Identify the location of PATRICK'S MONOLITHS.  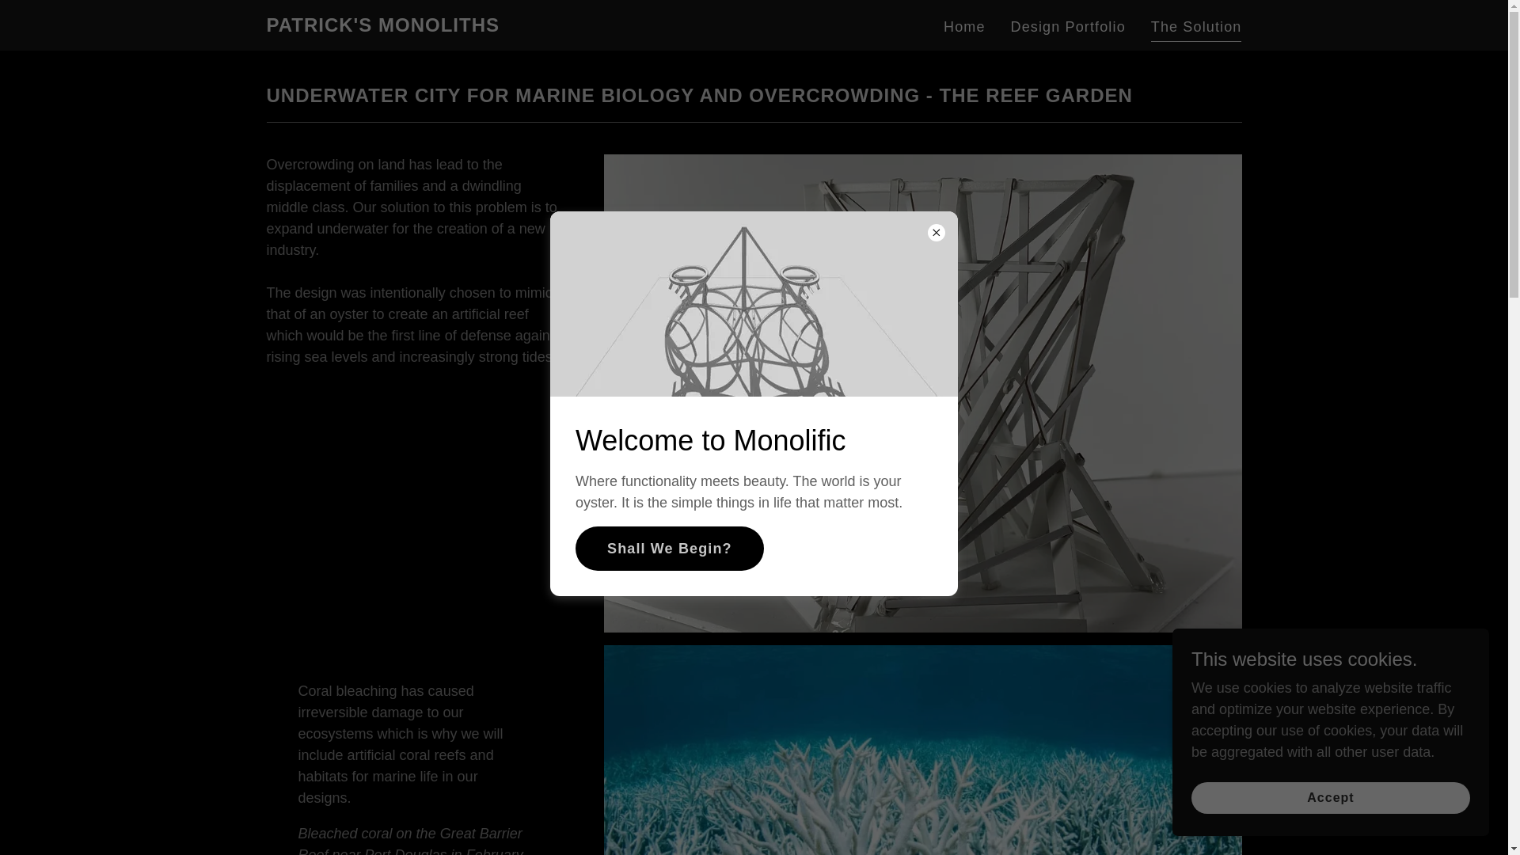
(382, 27).